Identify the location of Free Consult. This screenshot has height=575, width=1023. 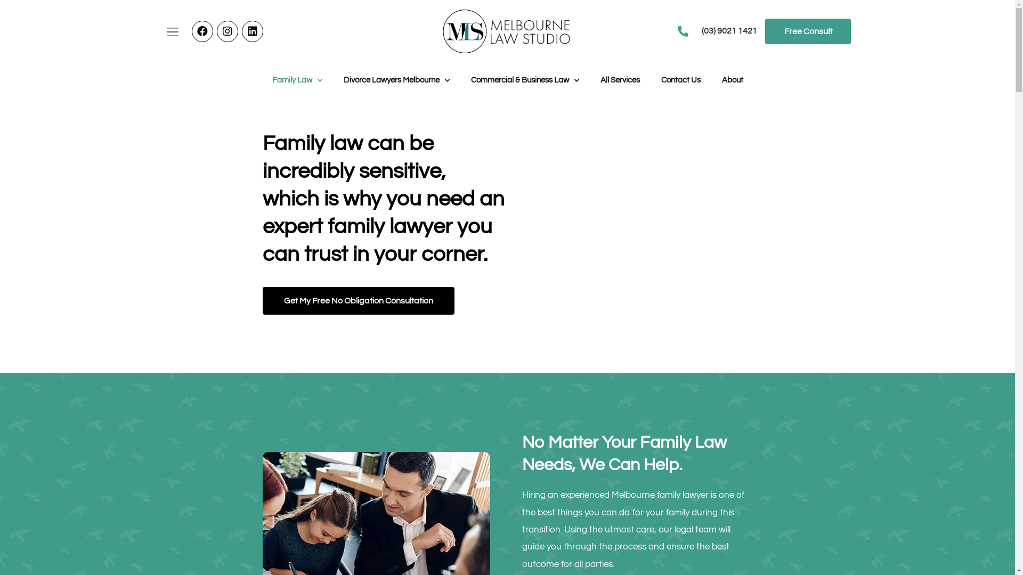
(808, 31).